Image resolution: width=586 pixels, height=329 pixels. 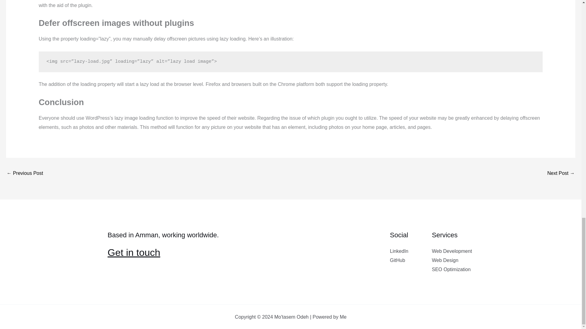 I want to click on SEO Optimization, so click(x=451, y=269).